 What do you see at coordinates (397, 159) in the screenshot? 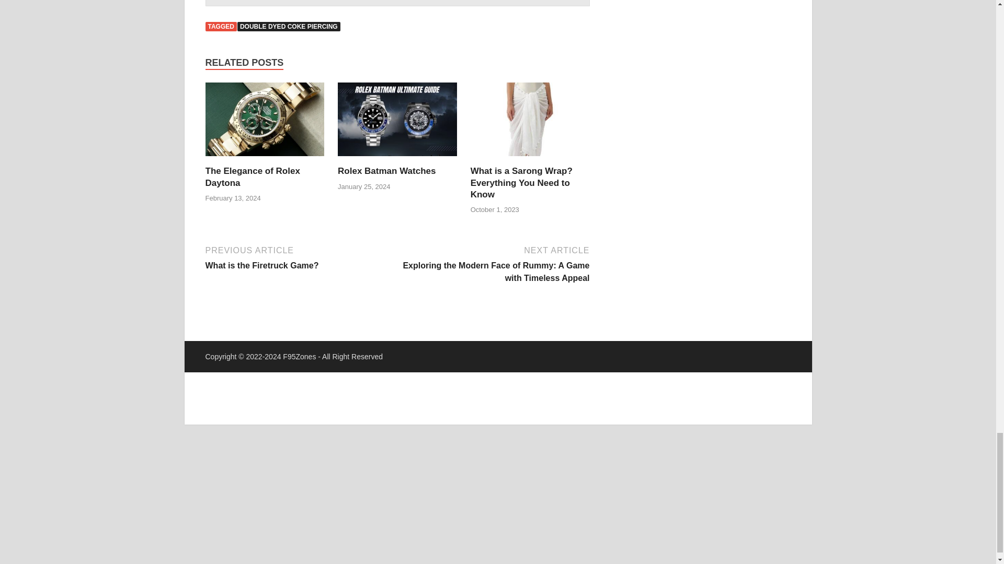
I see `Rolex Batman Watches` at bounding box center [397, 159].